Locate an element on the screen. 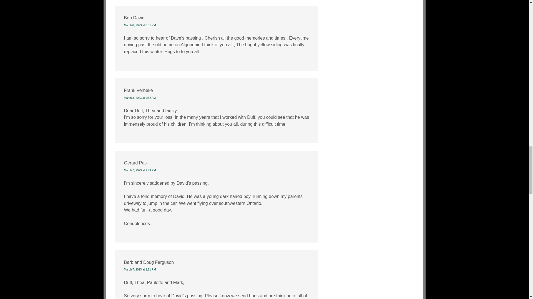 This screenshot has width=533, height=299. March 7, 2023 at 9:49 PM is located at coordinates (139, 171).